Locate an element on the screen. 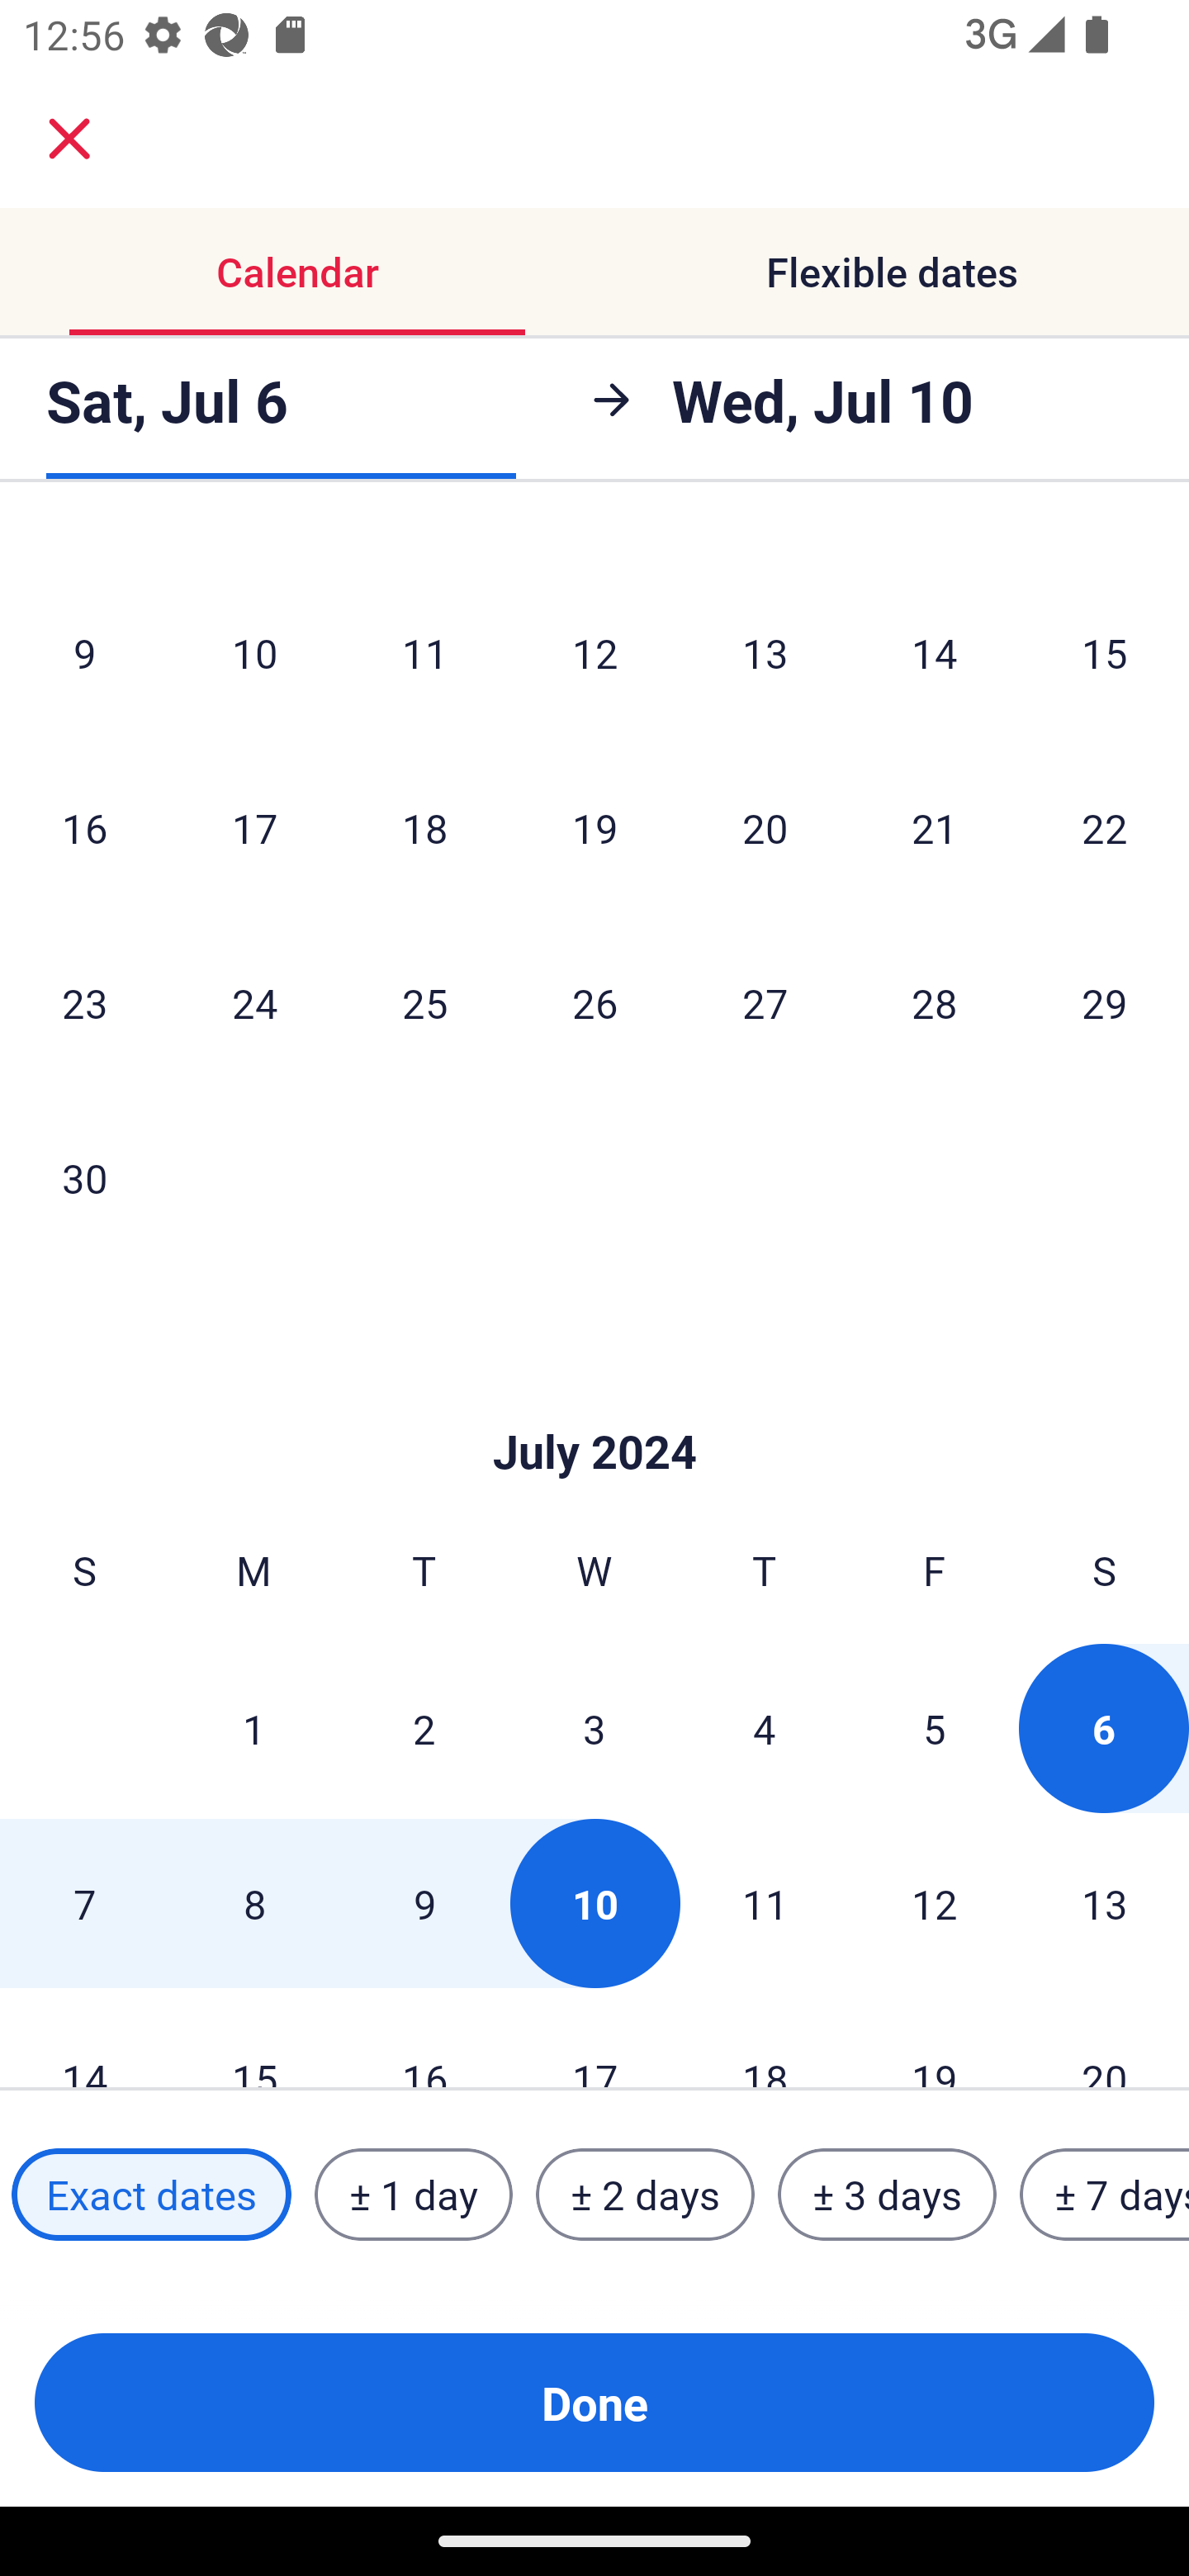 The height and width of the screenshot is (2576, 1189). 12 Wednesday, June 12, 2024 is located at coordinates (594, 652).